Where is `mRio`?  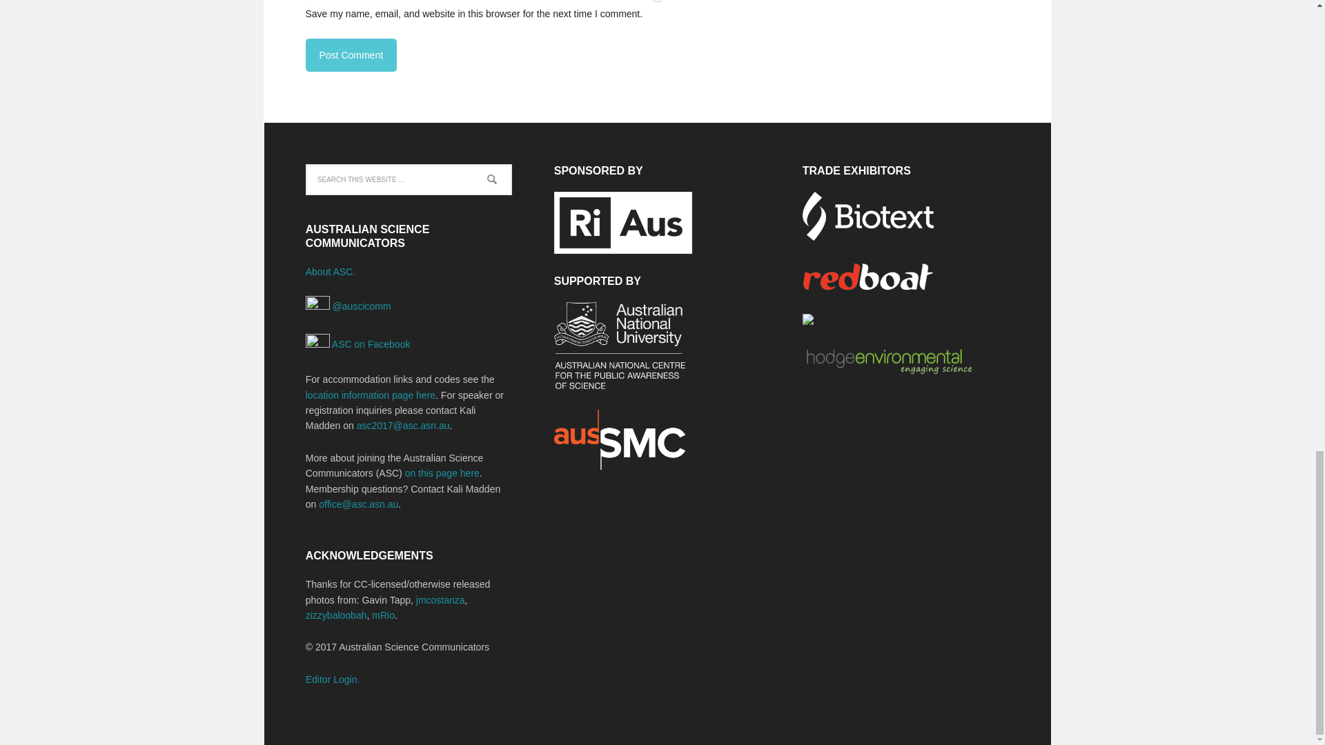
mRio is located at coordinates (384, 615).